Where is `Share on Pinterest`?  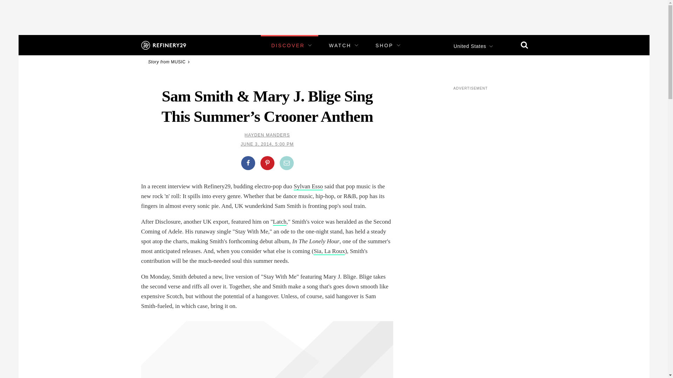
Share on Pinterest is located at coordinates (267, 163).